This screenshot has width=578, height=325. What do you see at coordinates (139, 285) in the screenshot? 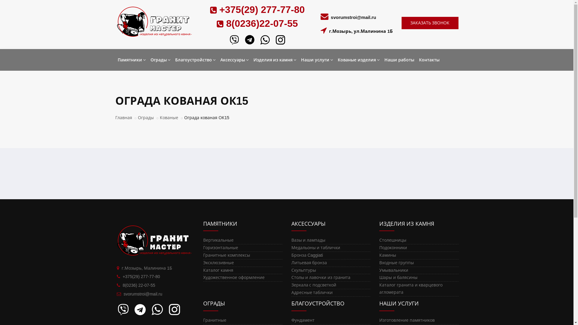
I see `8(0236) 22-07-55` at bounding box center [139, 285].